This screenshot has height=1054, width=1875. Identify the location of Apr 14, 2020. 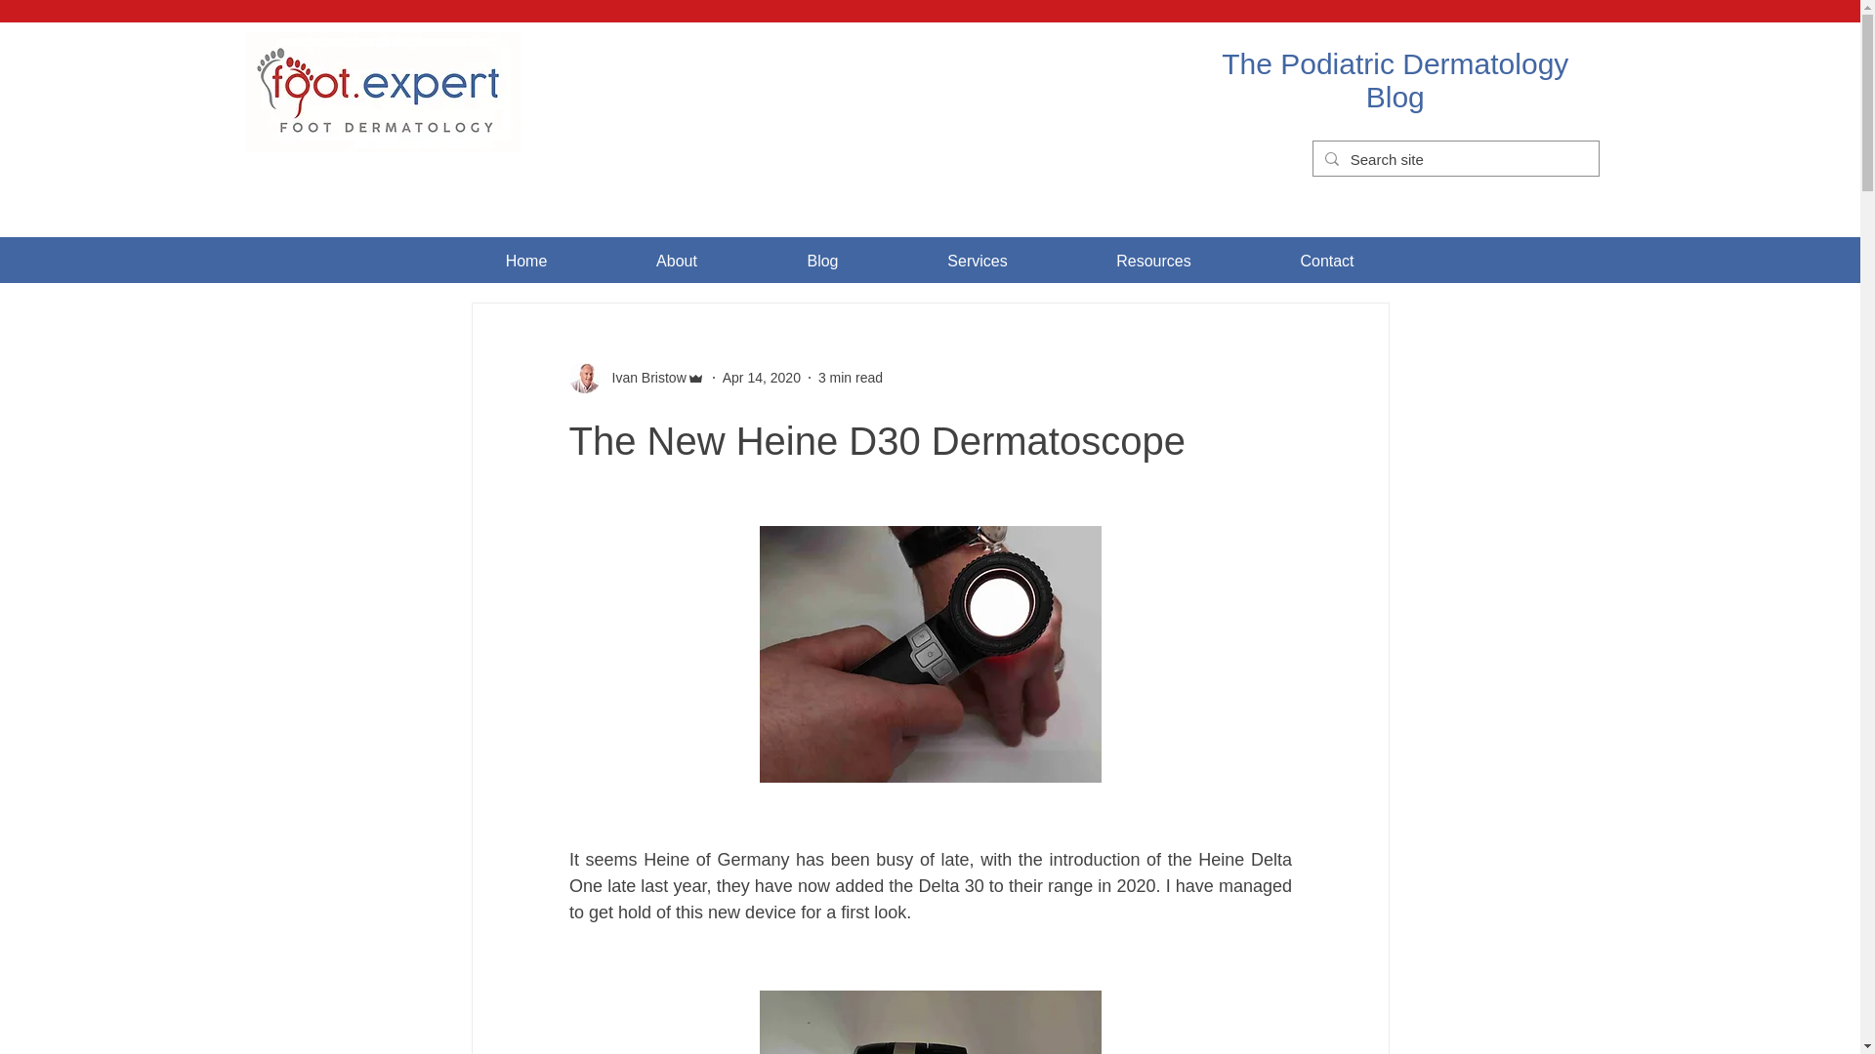
(761, 377).